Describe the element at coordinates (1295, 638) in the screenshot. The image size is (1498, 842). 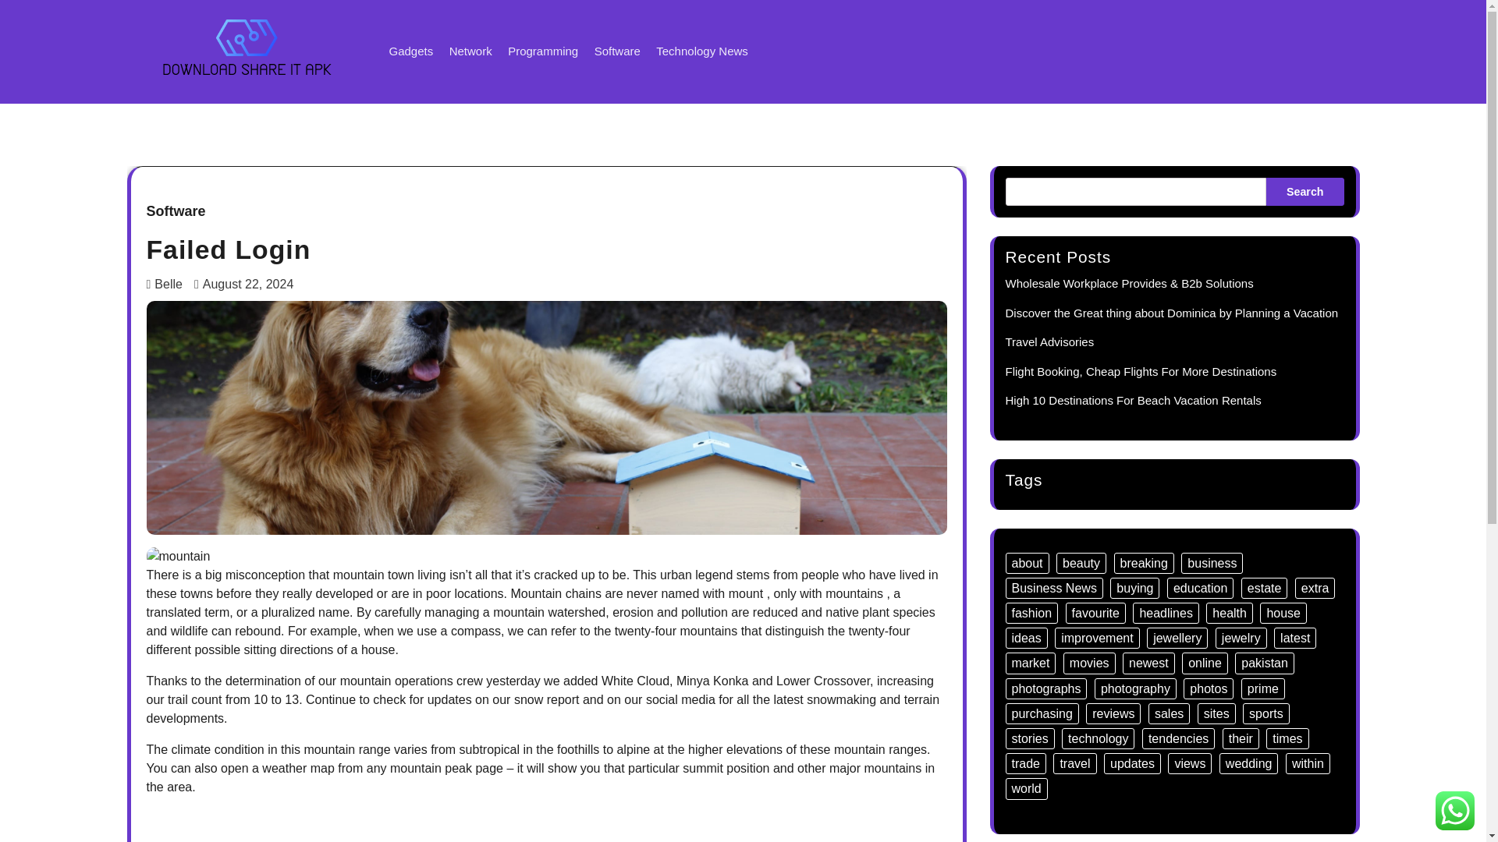
I see `latest` at that location.